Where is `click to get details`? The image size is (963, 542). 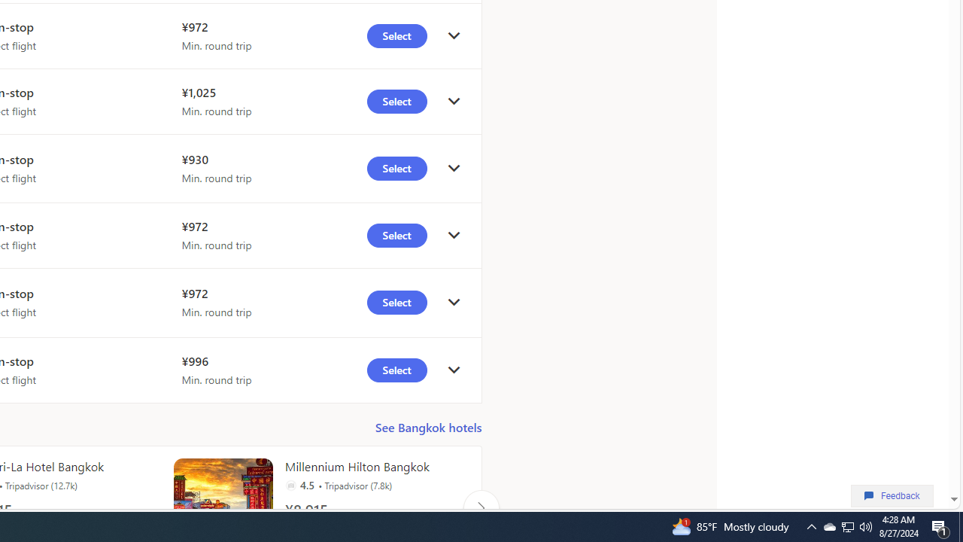 click to get details is located at coordinates (454, 370).